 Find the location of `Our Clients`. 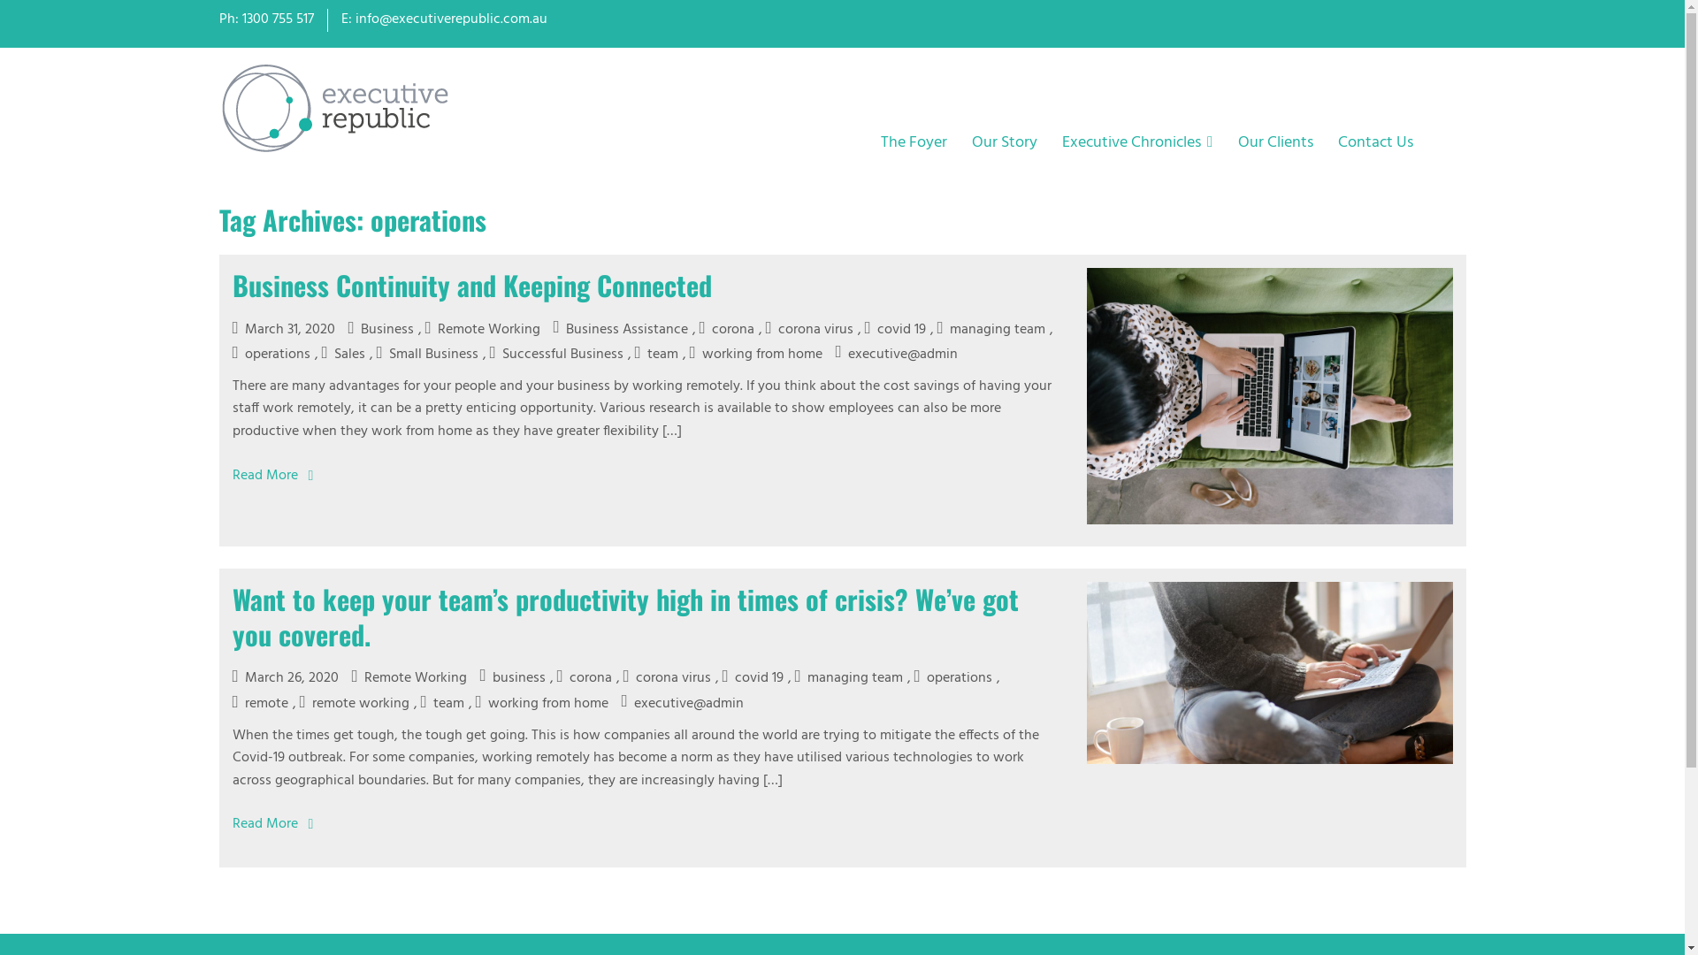

Our Clients is located at coordinates (1275, 143).